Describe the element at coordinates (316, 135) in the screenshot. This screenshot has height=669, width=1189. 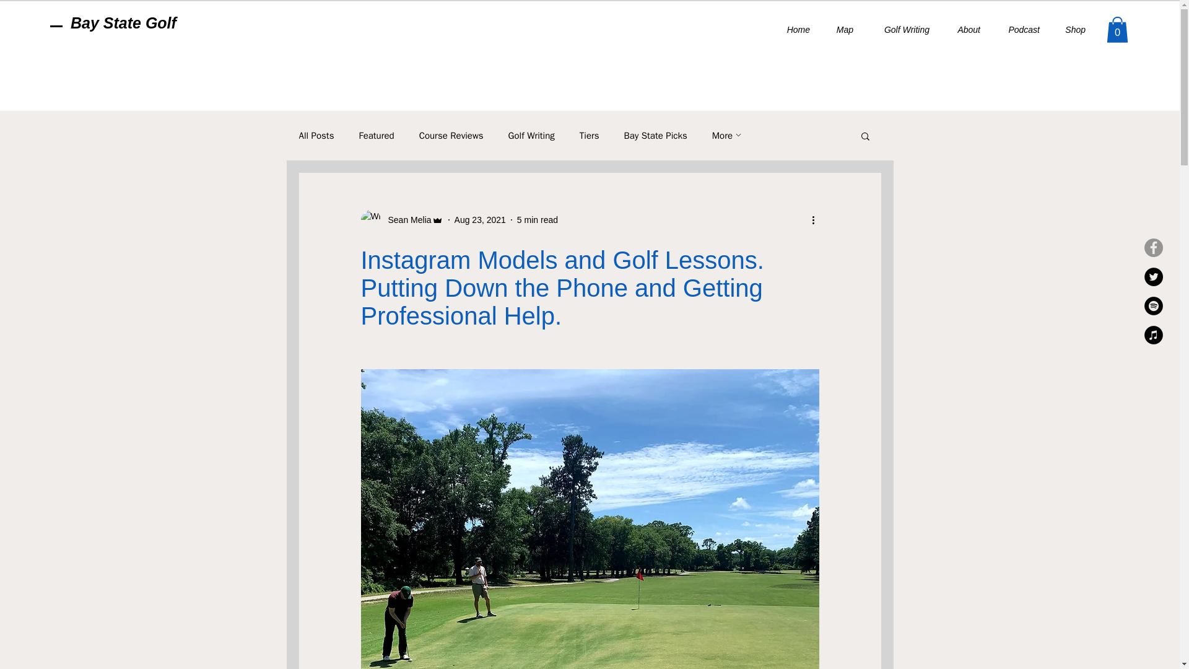
I see `All Posts` at that location.